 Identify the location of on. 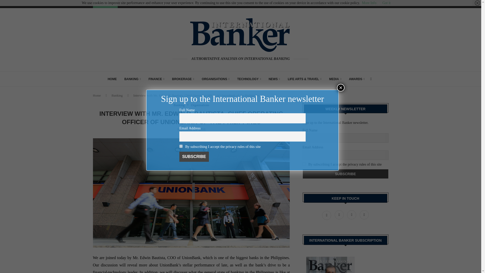
(304, 164).